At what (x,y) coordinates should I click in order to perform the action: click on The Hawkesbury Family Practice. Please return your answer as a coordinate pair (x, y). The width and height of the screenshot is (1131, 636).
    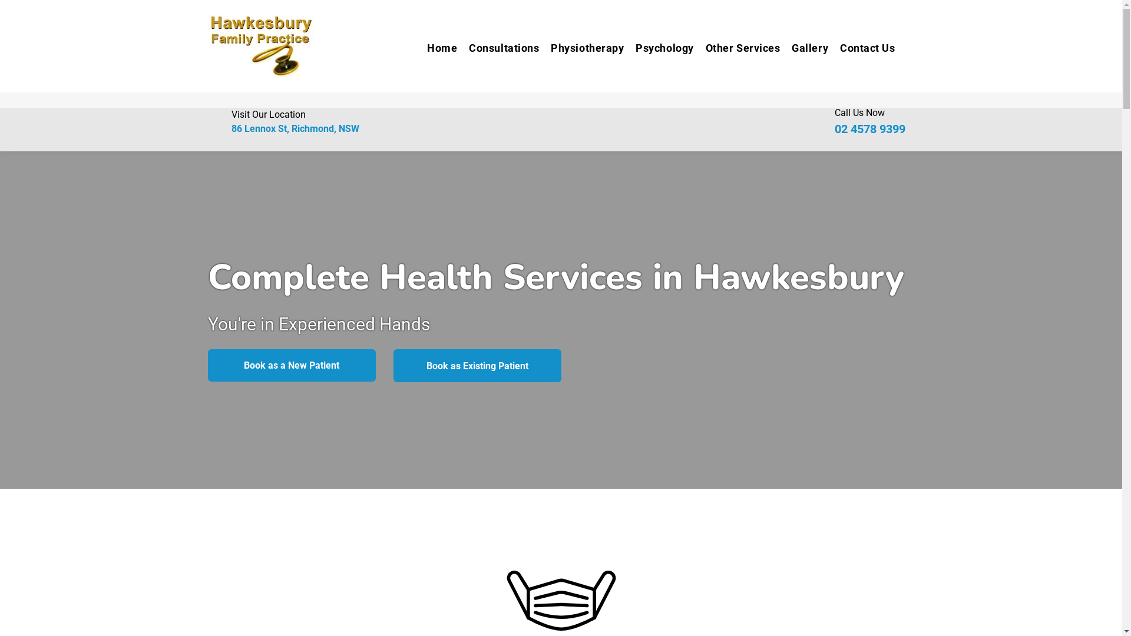
    Looking at the image, I should click on (261, 46).